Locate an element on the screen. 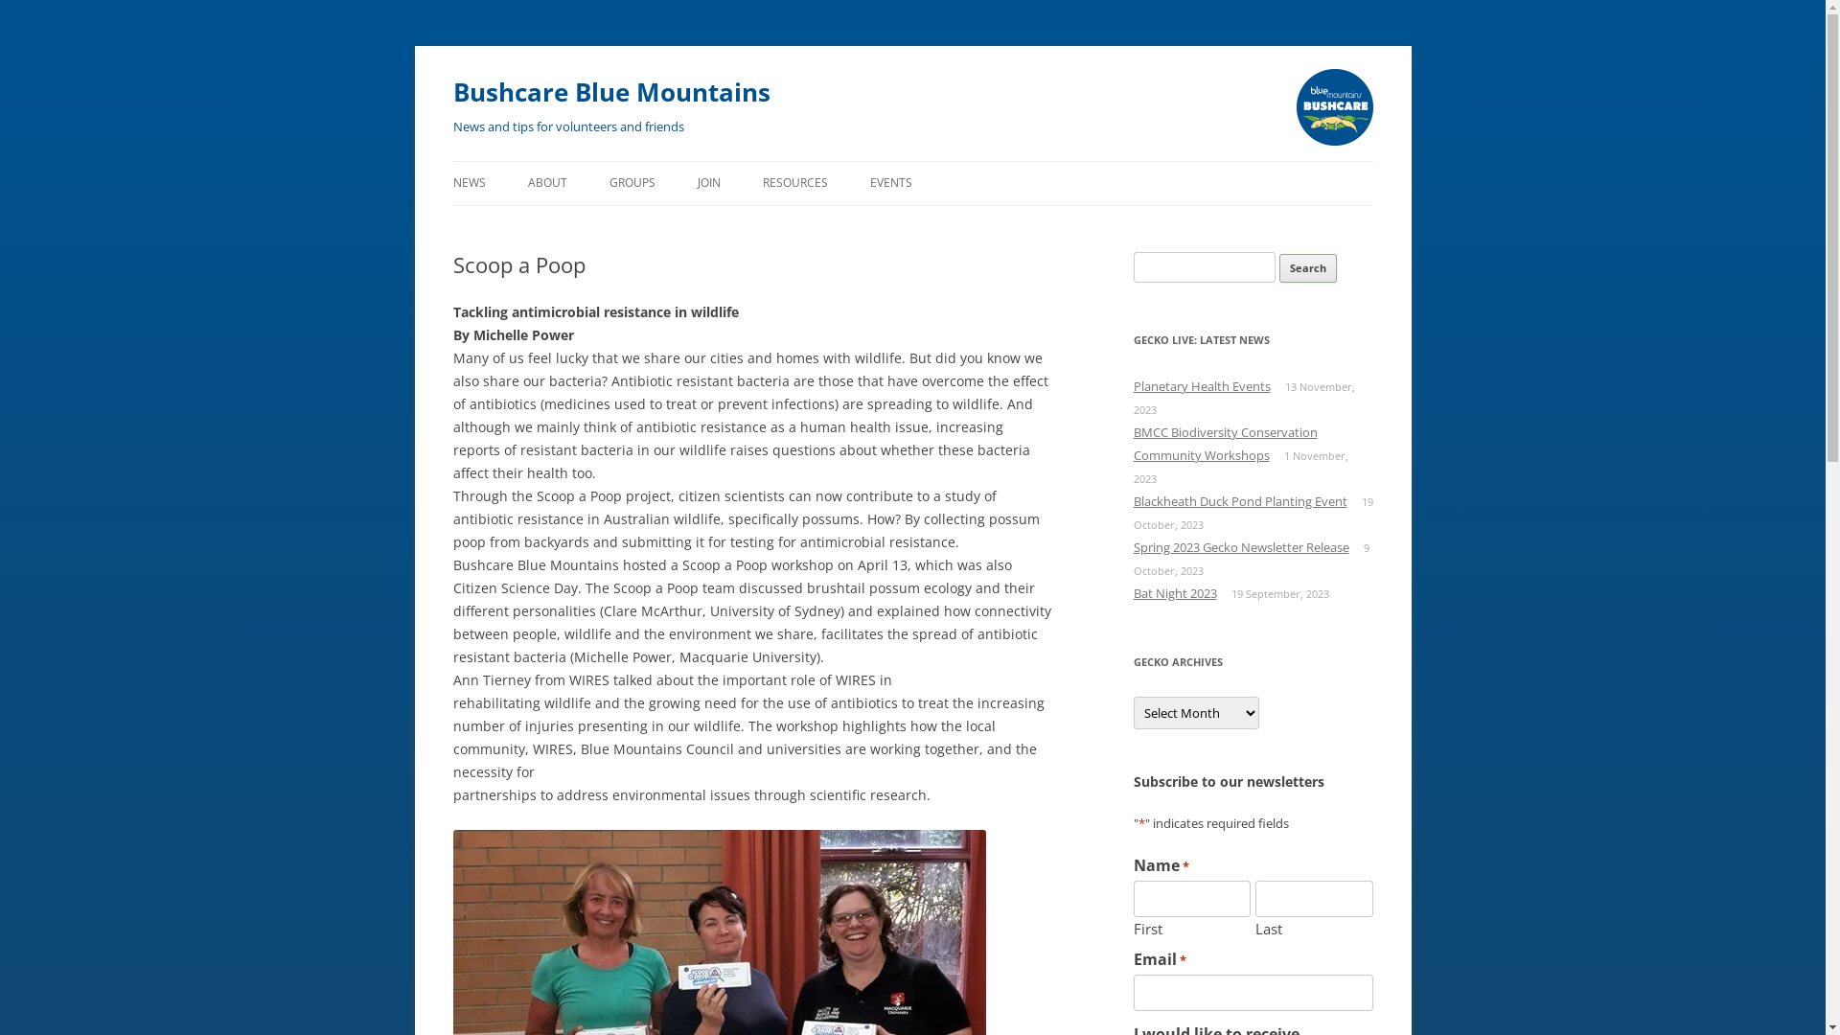 This screenshot has height=1035, width=1840. EVENTS is located at coordinates (891, 183).